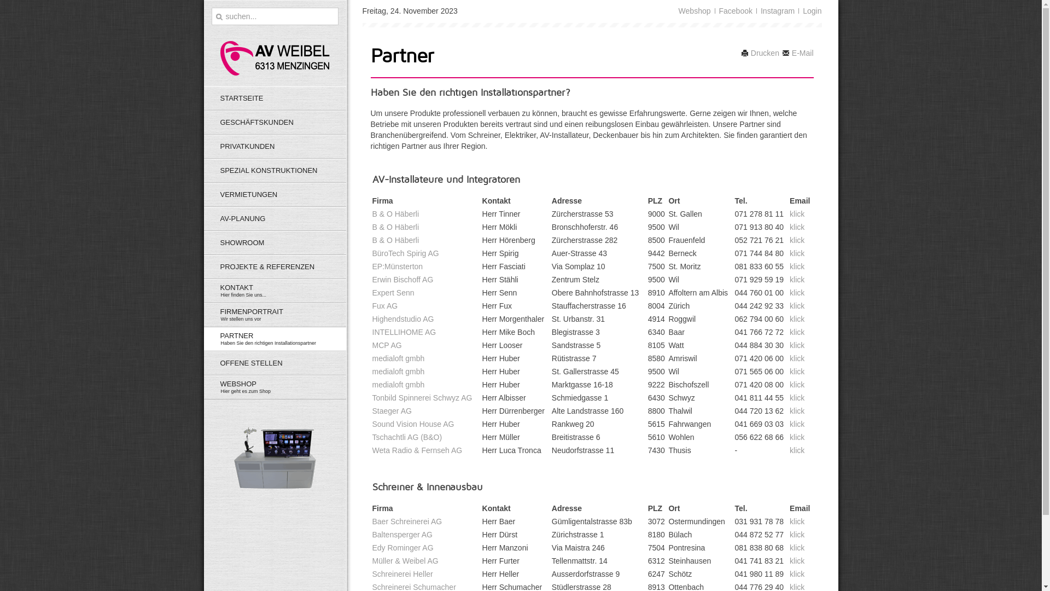 This screenshot has width=1050, height=591. Describe the element at coordinates (797, 253) in the screenshot. I see `klick` at that location.